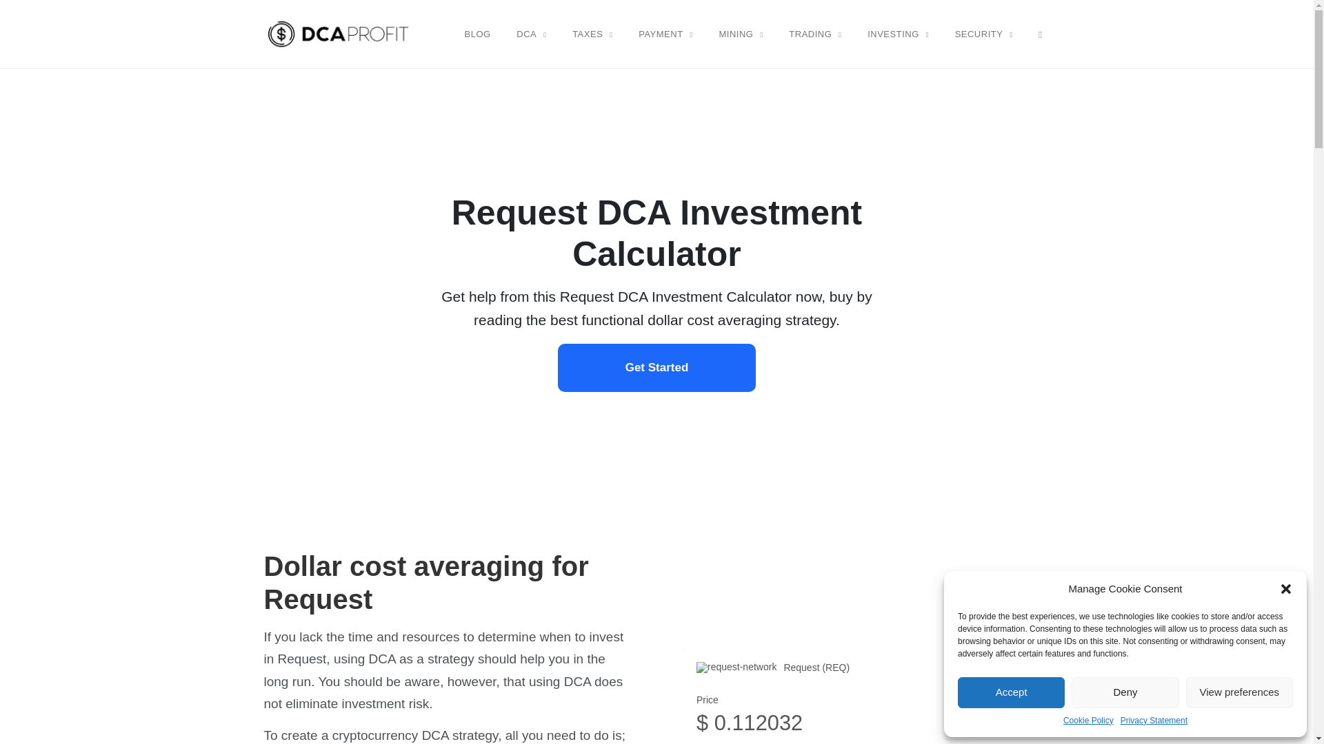  Describe the element at coordinates (477, 34) in the screenshot. I see `BLOG` at that location.